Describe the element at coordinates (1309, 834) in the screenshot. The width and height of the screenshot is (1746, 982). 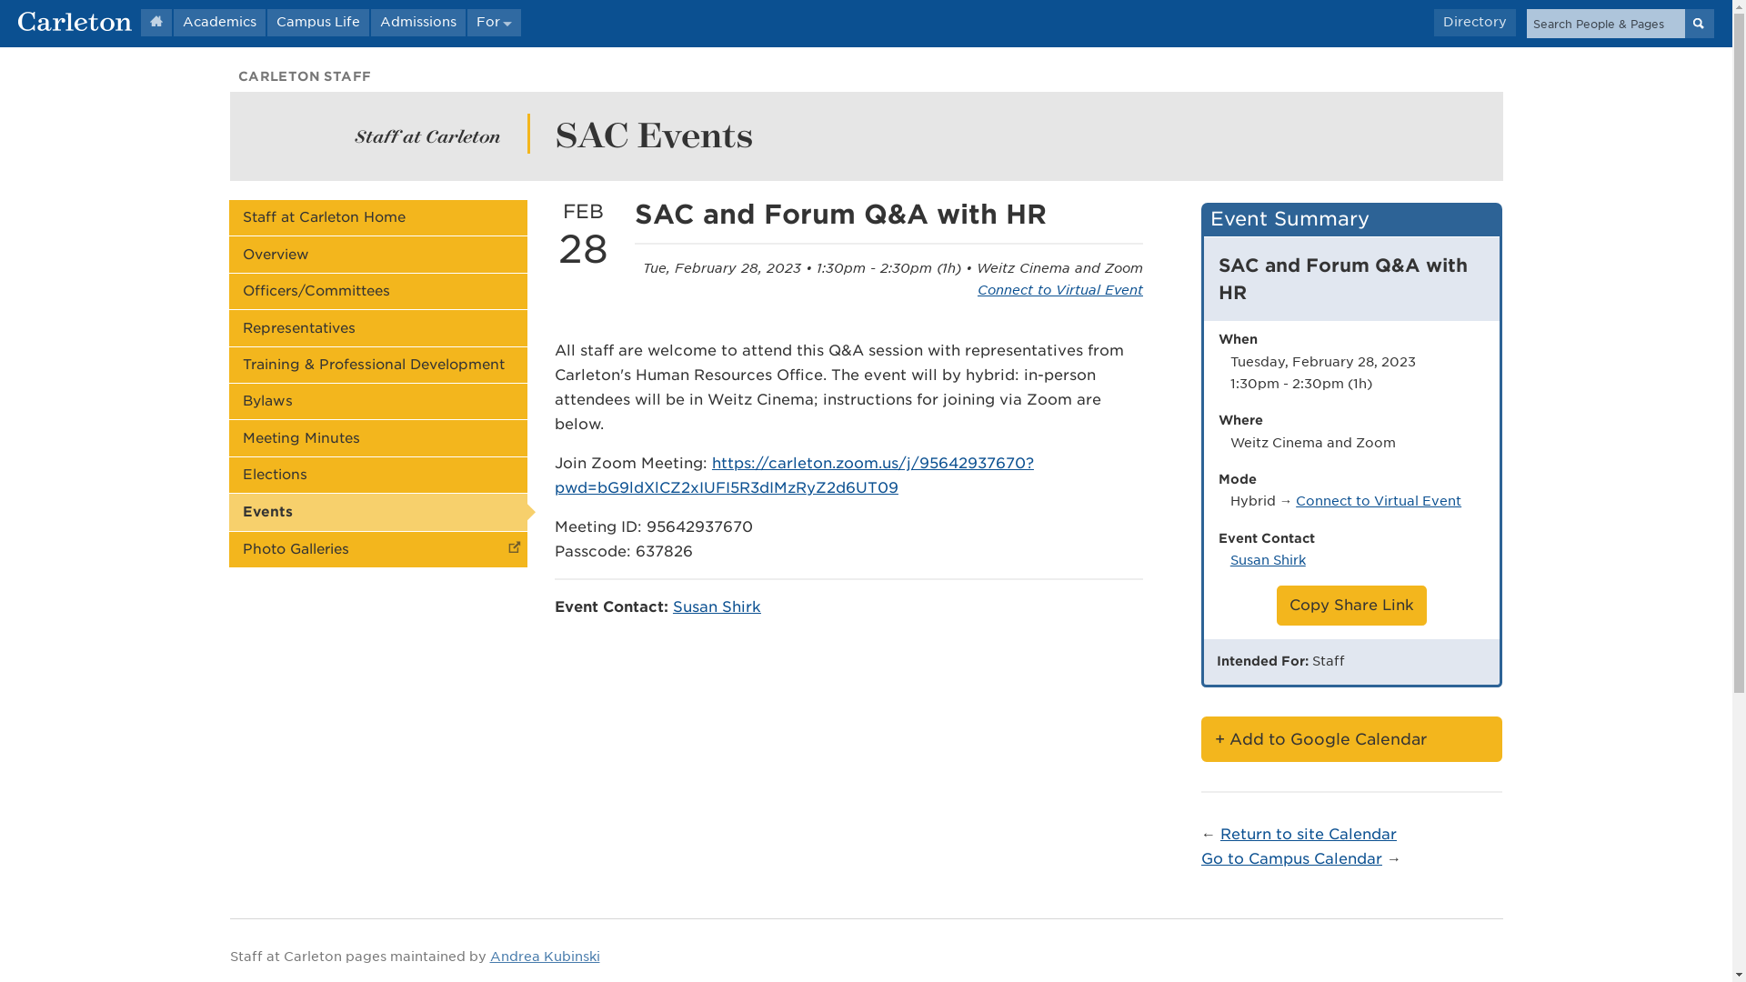
I see `Return to site Calendar` at that location.